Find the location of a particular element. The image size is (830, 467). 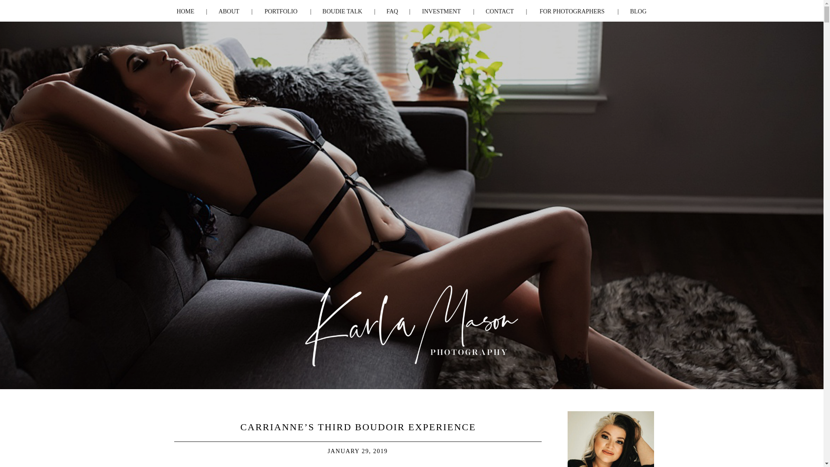

INVESTMENT is located at coordinates (441, 10).